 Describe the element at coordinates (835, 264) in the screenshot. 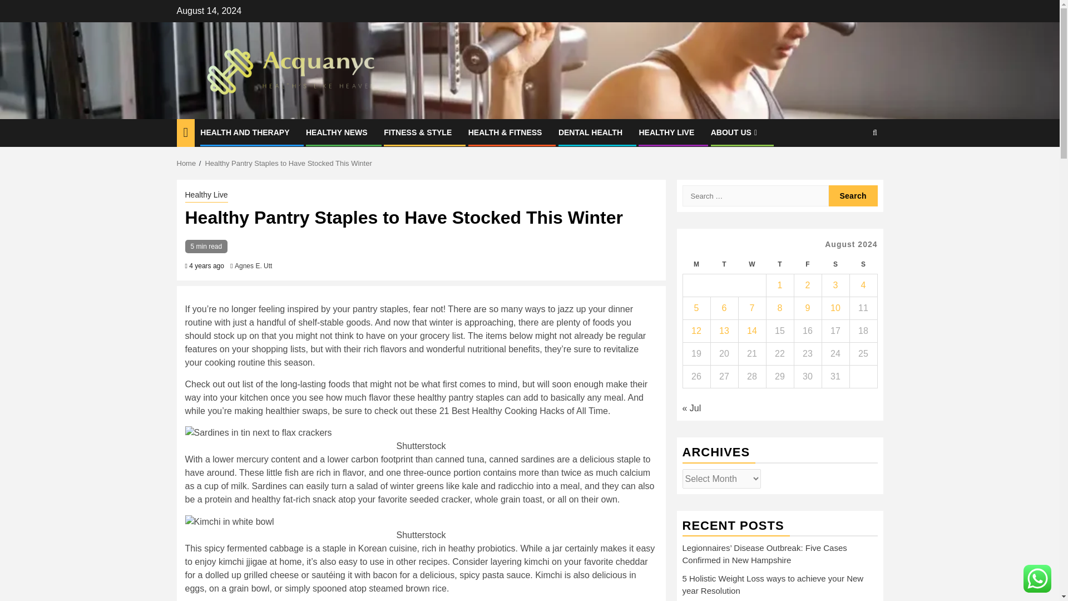

I see `Saturday` at that location.